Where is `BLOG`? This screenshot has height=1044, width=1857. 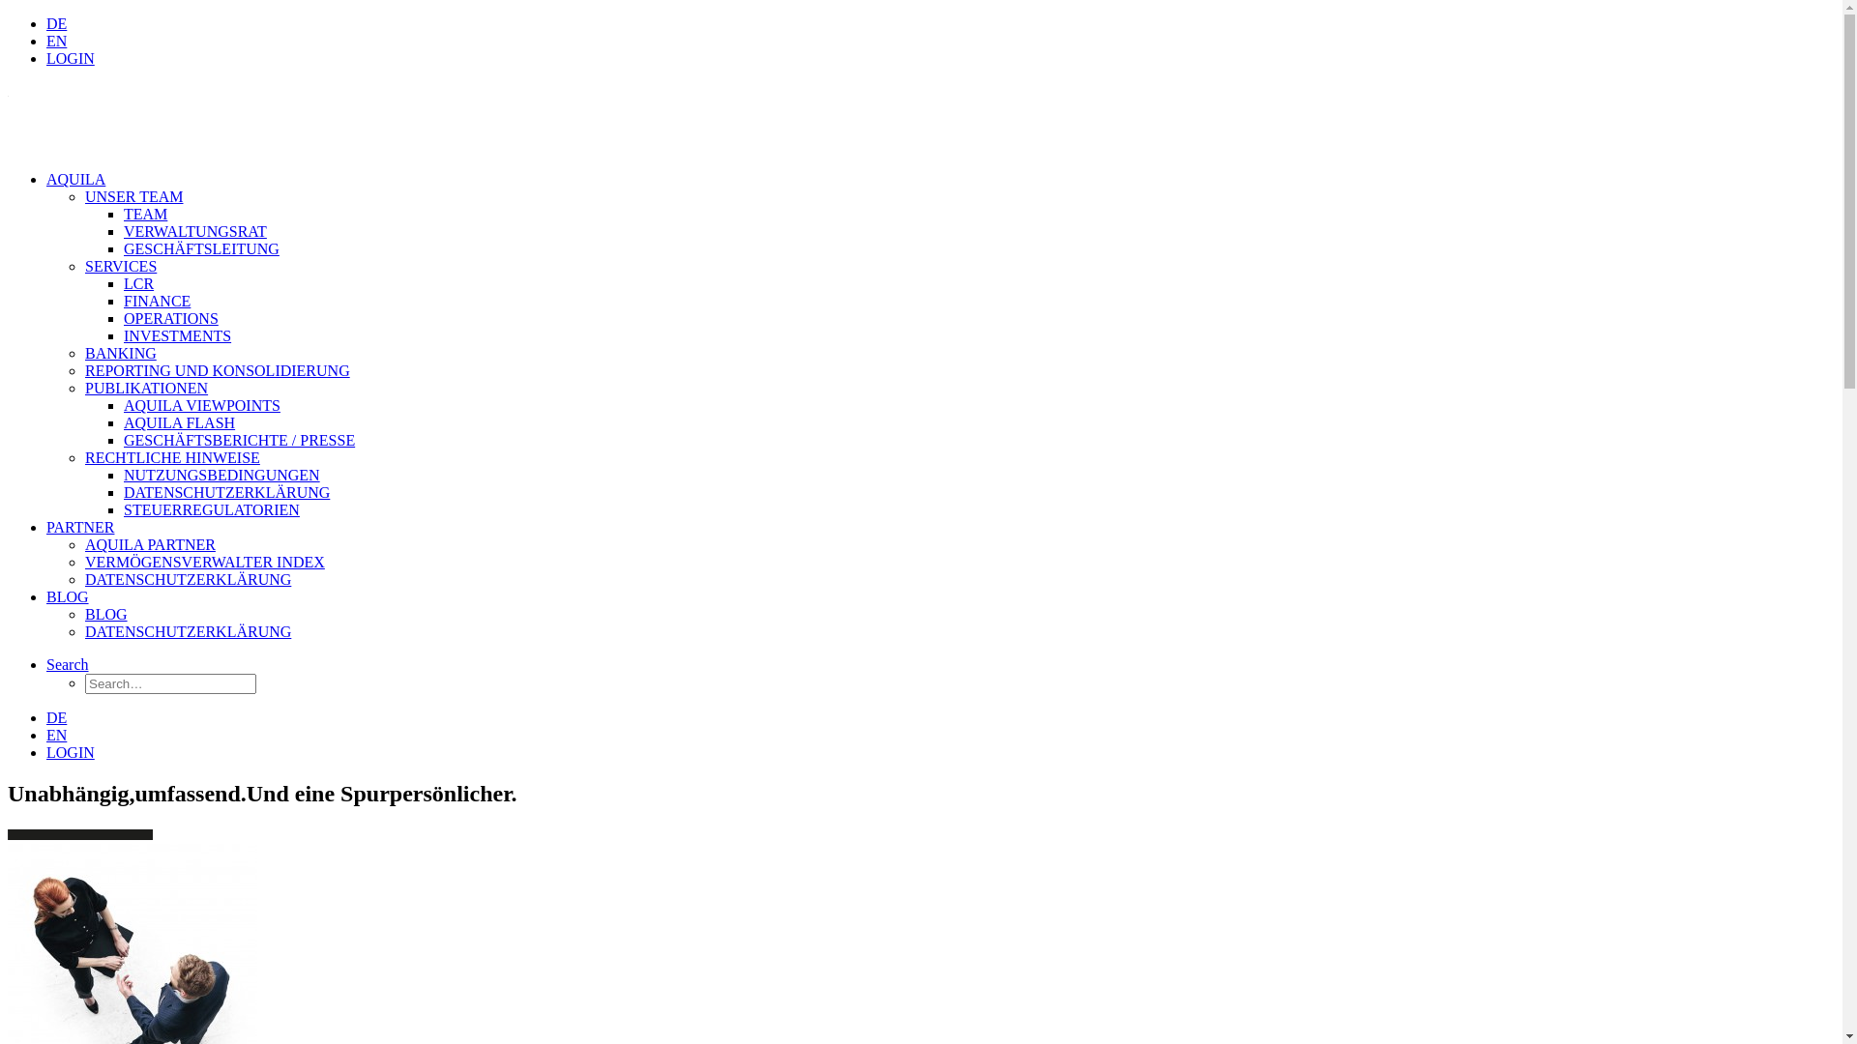
BLOG is located at coordinates (106, 615).